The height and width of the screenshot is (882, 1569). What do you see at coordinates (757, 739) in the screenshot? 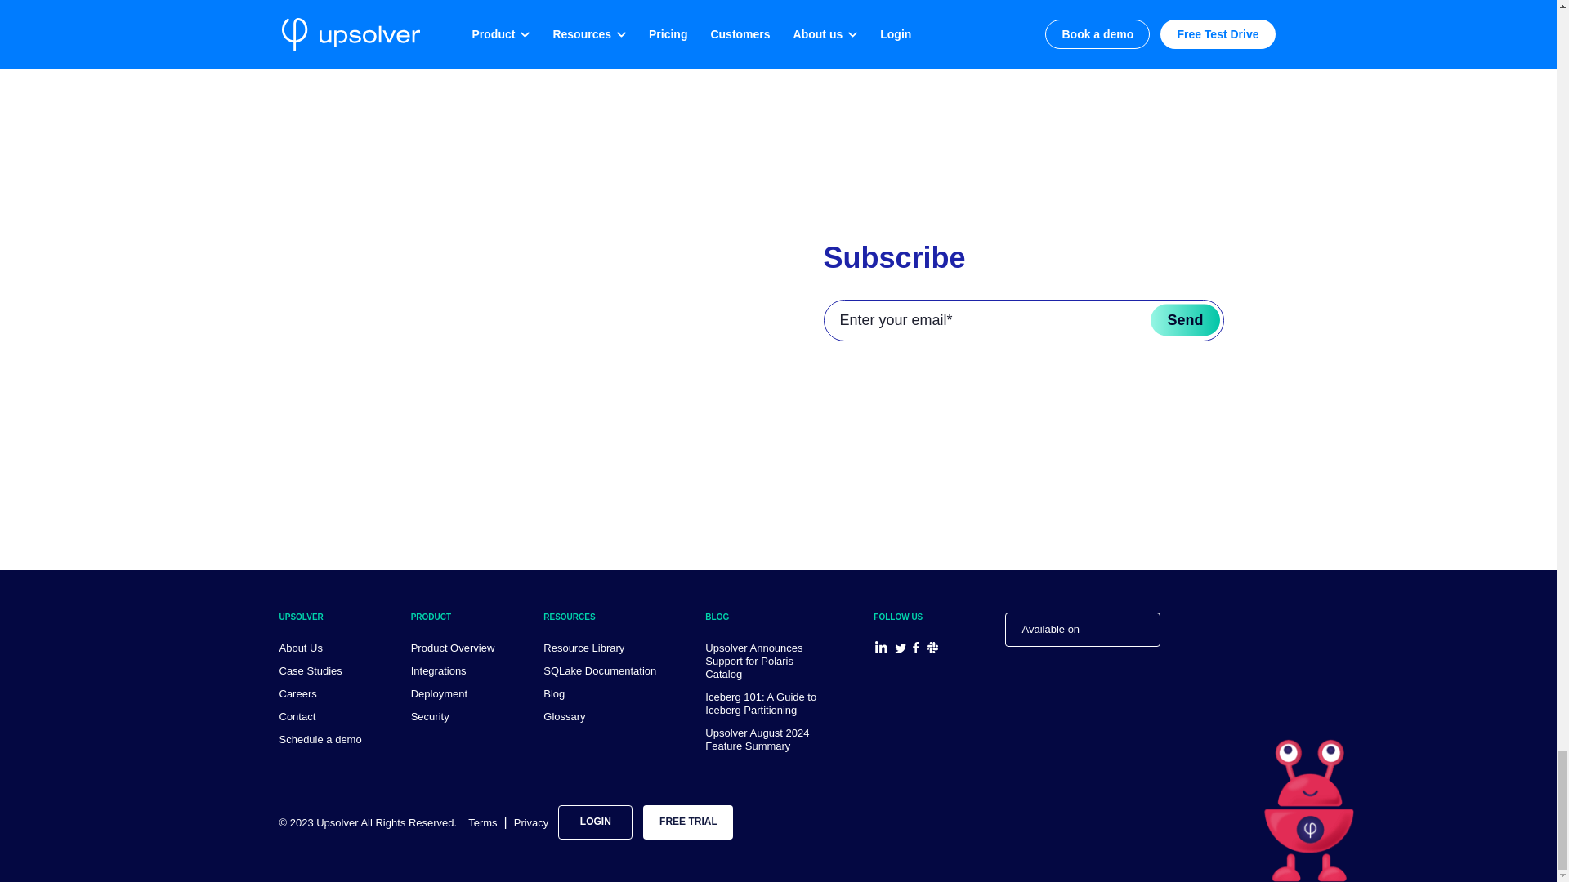
I see `Upsolver August 2024 Feature Summary` at bounding box center [757, 739].